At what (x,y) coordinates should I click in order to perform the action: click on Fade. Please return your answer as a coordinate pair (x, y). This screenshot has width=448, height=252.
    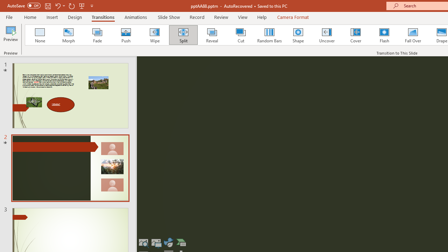
    Looking at the image, I should click on (97, 35).